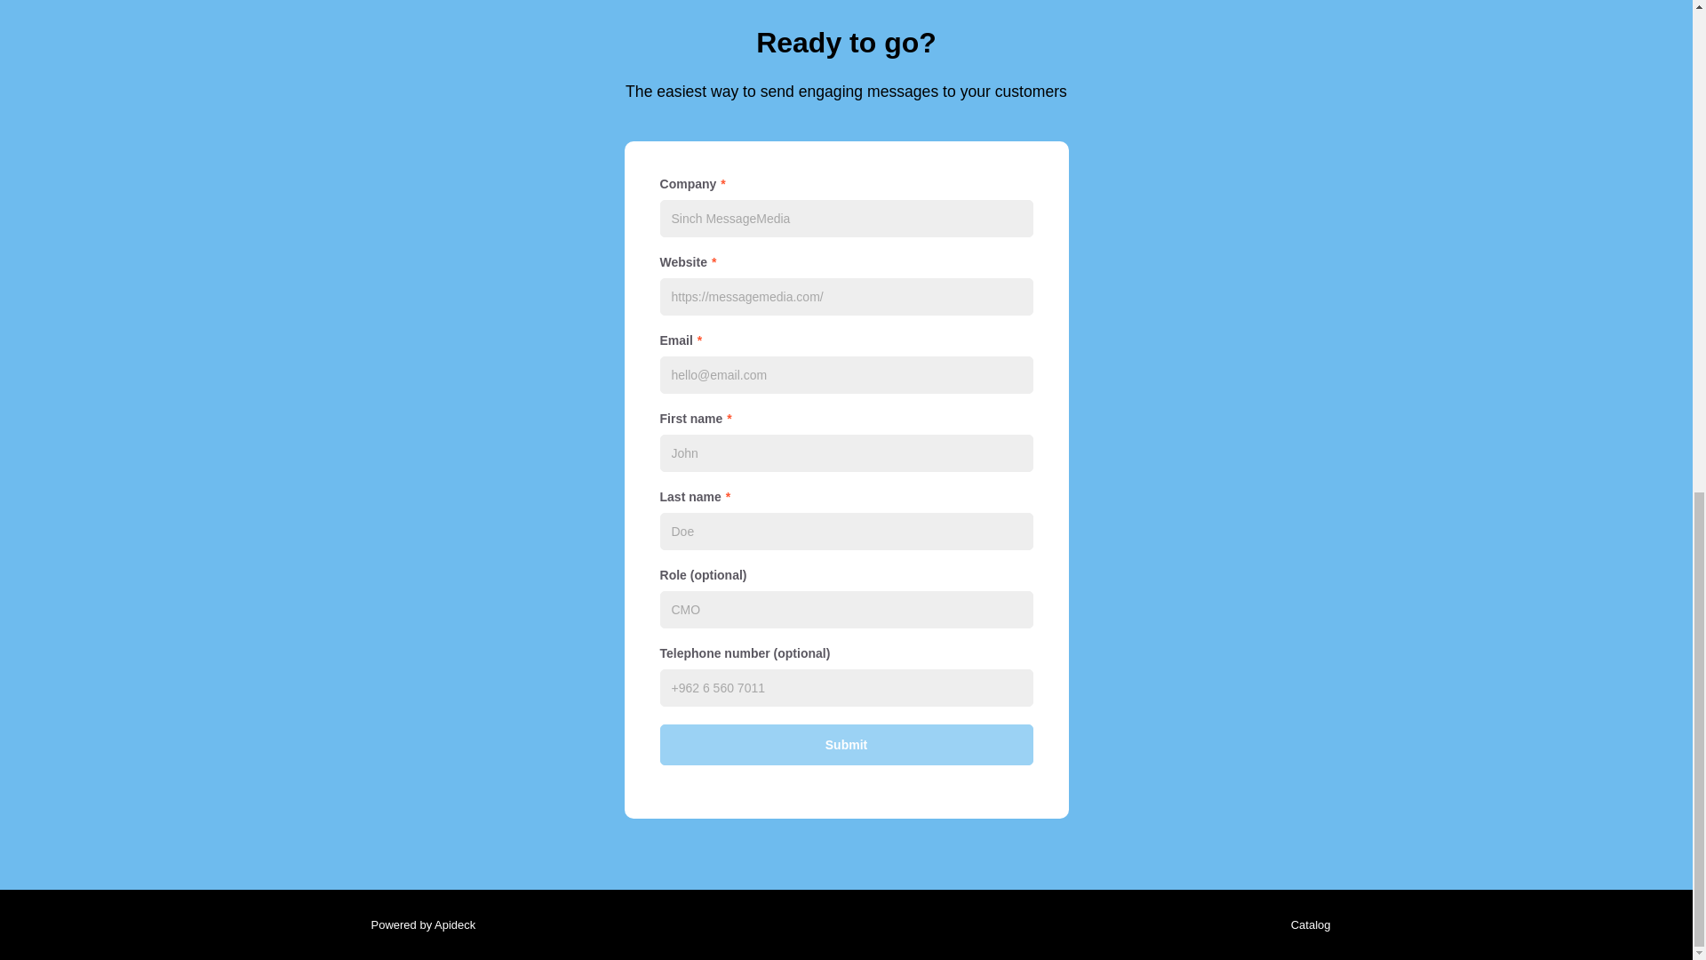  I want to click on Powered by Apideck, so click(418, 924).